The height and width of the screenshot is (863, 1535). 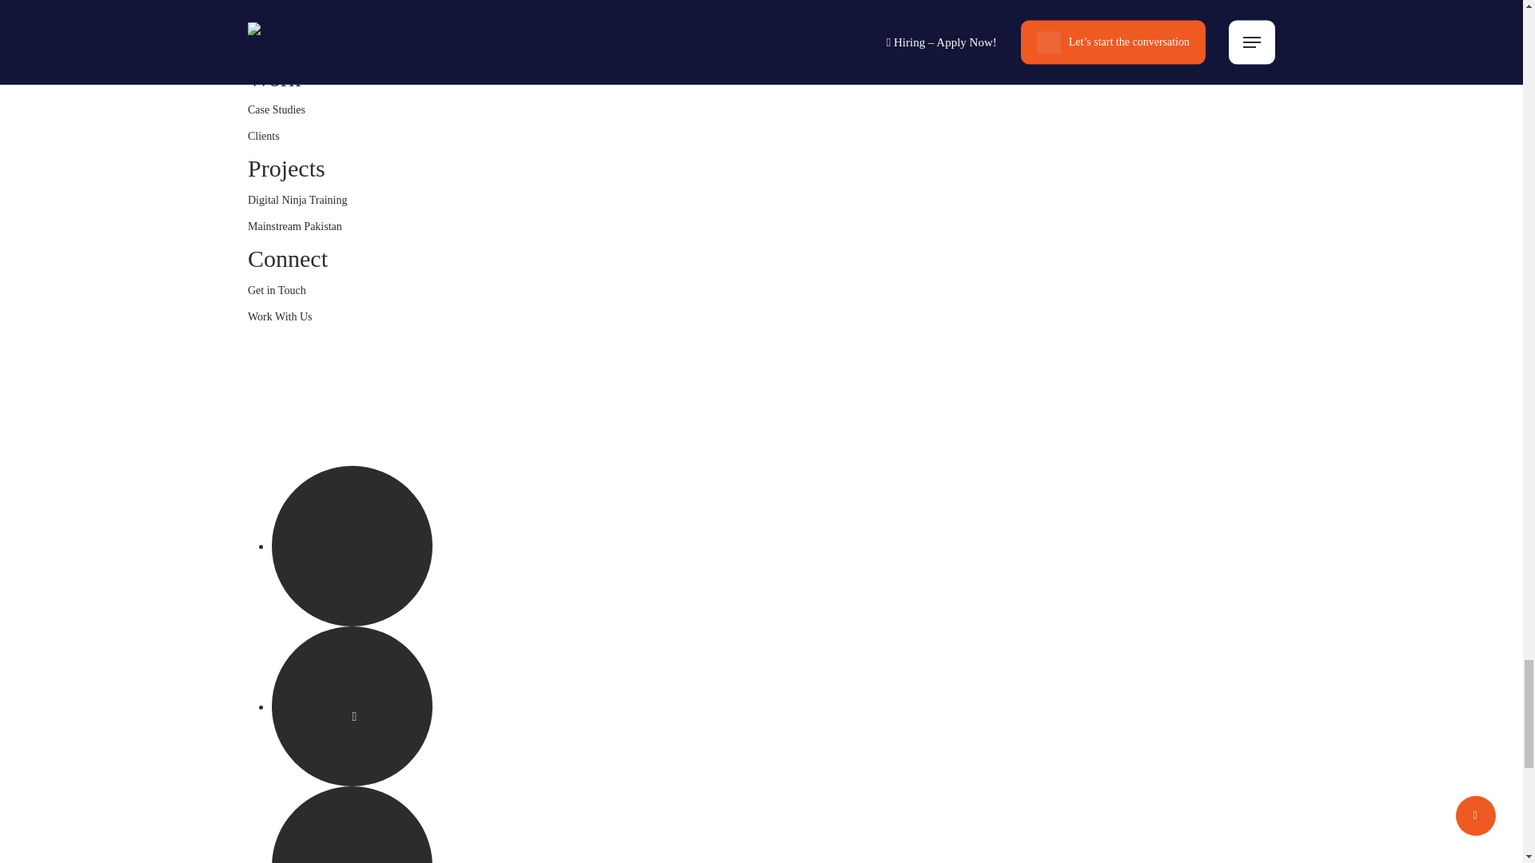 What do you see at coordinates (263, 141) in the screenshot?
I see `Clients` at bounding box center [263, 141].